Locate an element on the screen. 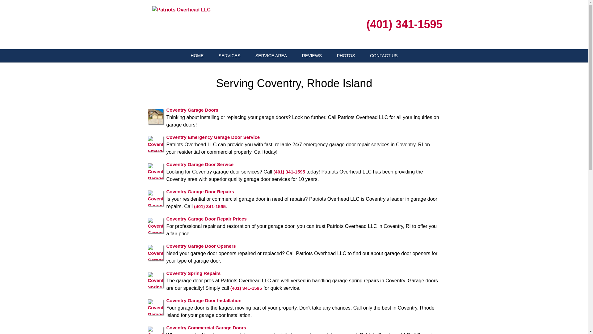 This screenshot has height=334, width=593. Coventry Garage Door Openers is located at coordinates (201, 246).